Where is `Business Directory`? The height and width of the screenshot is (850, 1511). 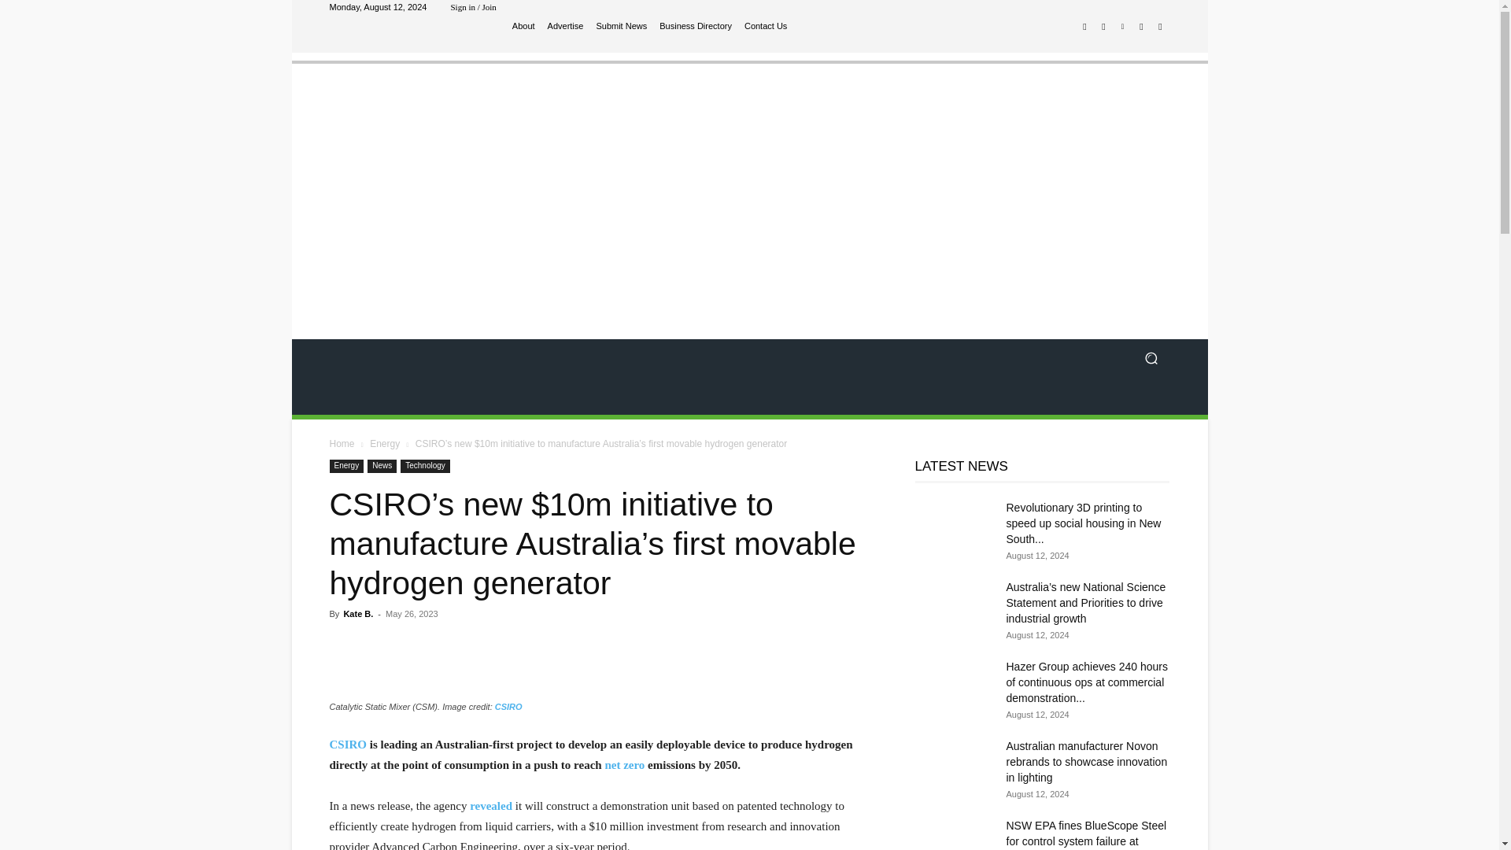 Business Directory is located at coordinates (695, 26).